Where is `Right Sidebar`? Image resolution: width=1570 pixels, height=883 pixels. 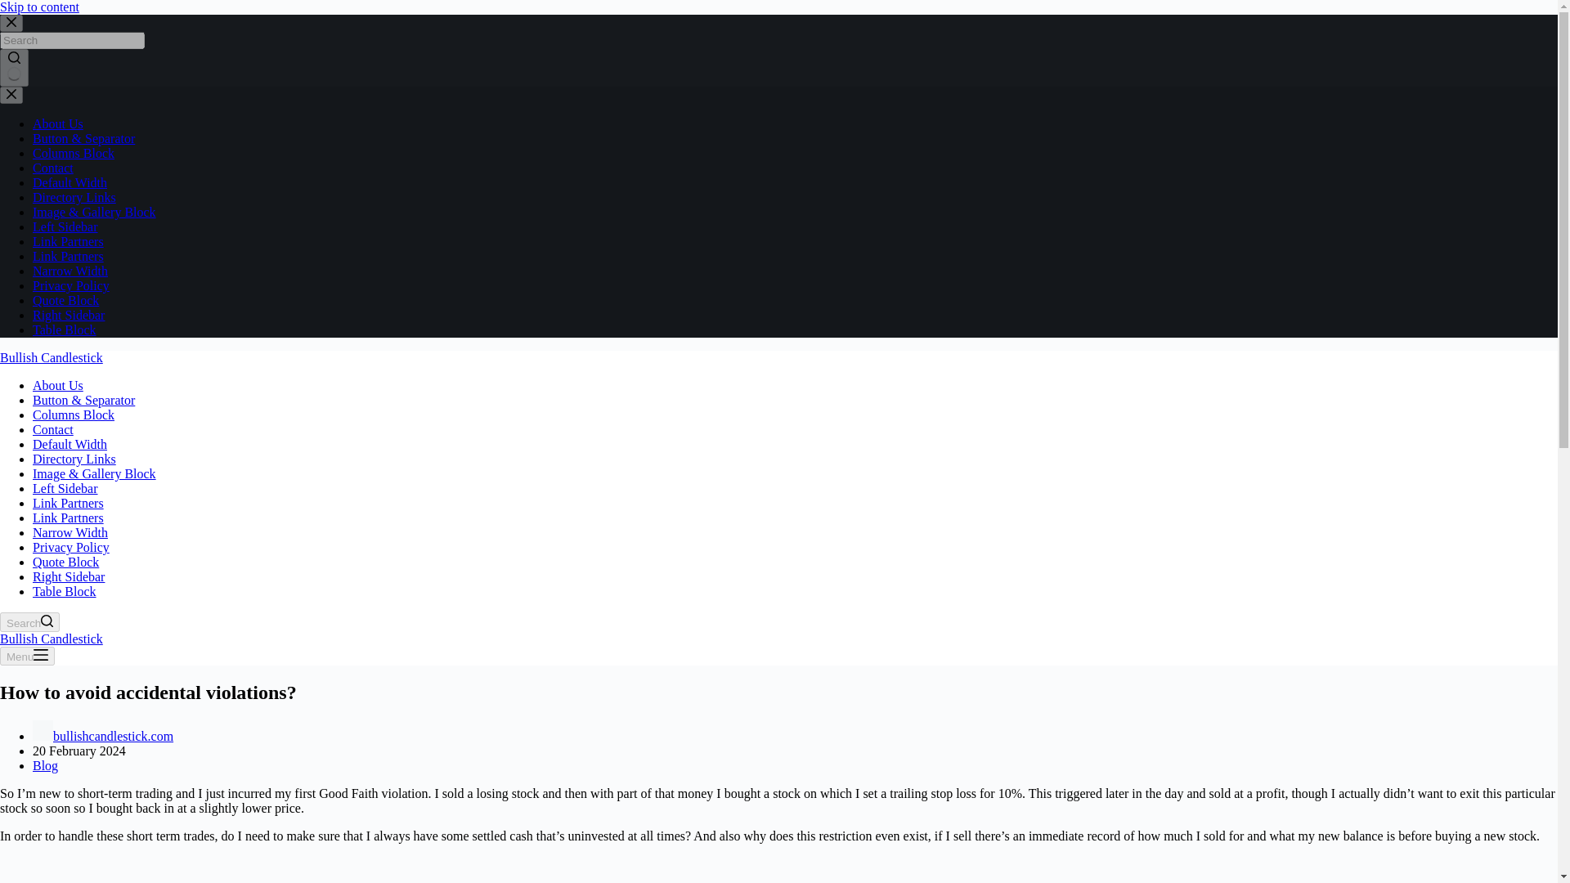 Right Sidebar is located at coordinates (69, 576).